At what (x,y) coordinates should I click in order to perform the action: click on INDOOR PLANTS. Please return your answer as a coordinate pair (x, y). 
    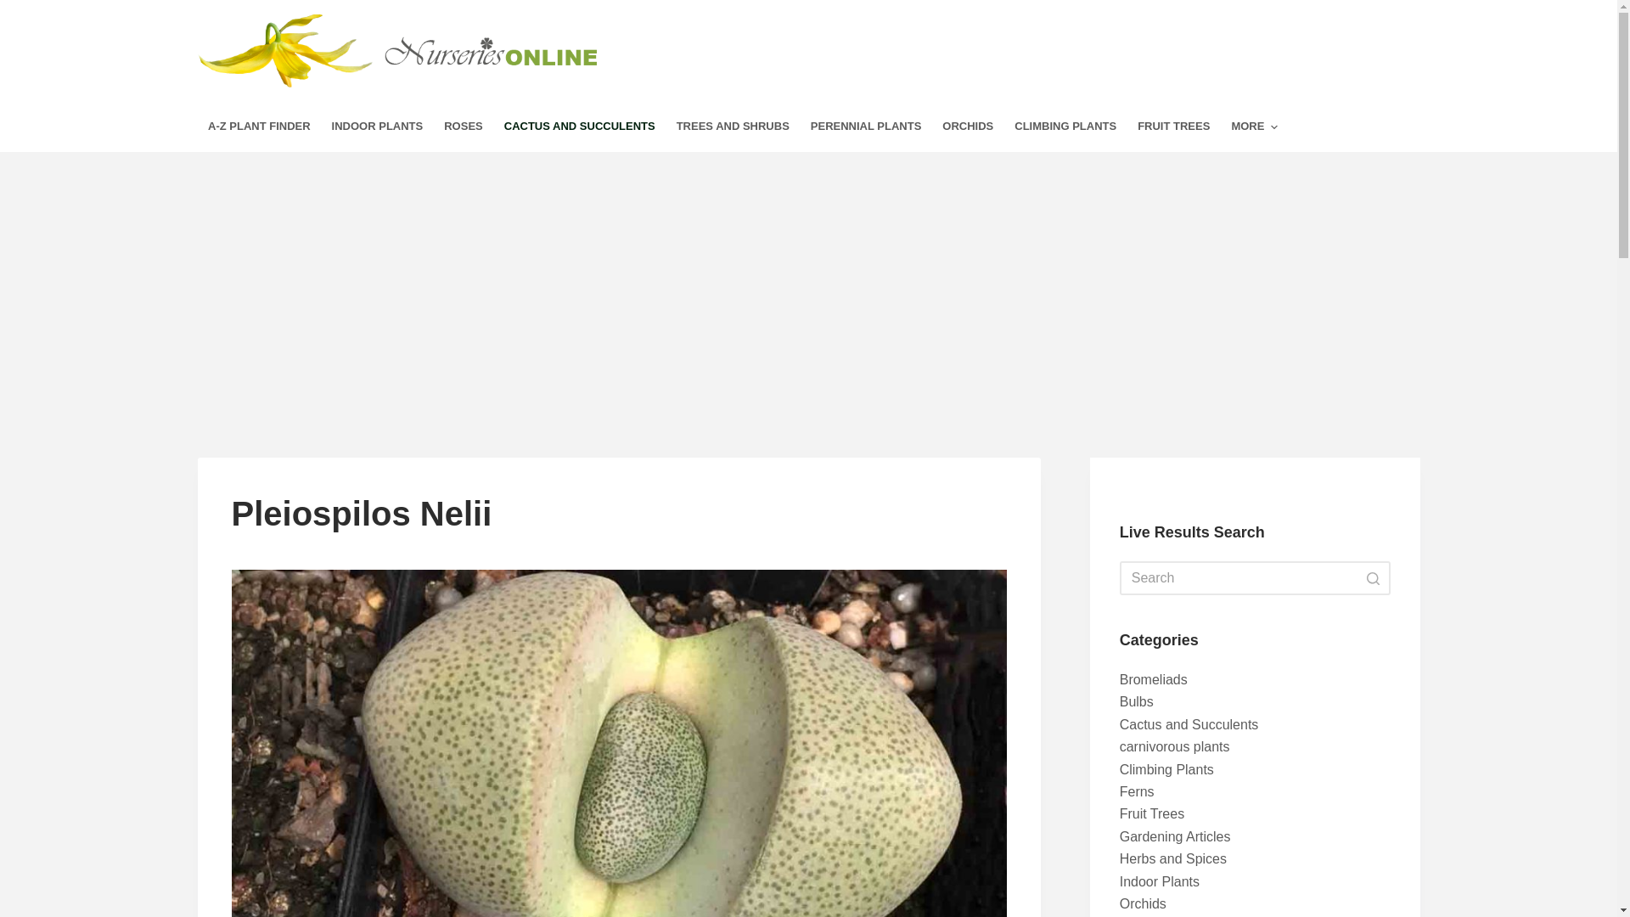
    Looking at the image, I should click on (377, 127).